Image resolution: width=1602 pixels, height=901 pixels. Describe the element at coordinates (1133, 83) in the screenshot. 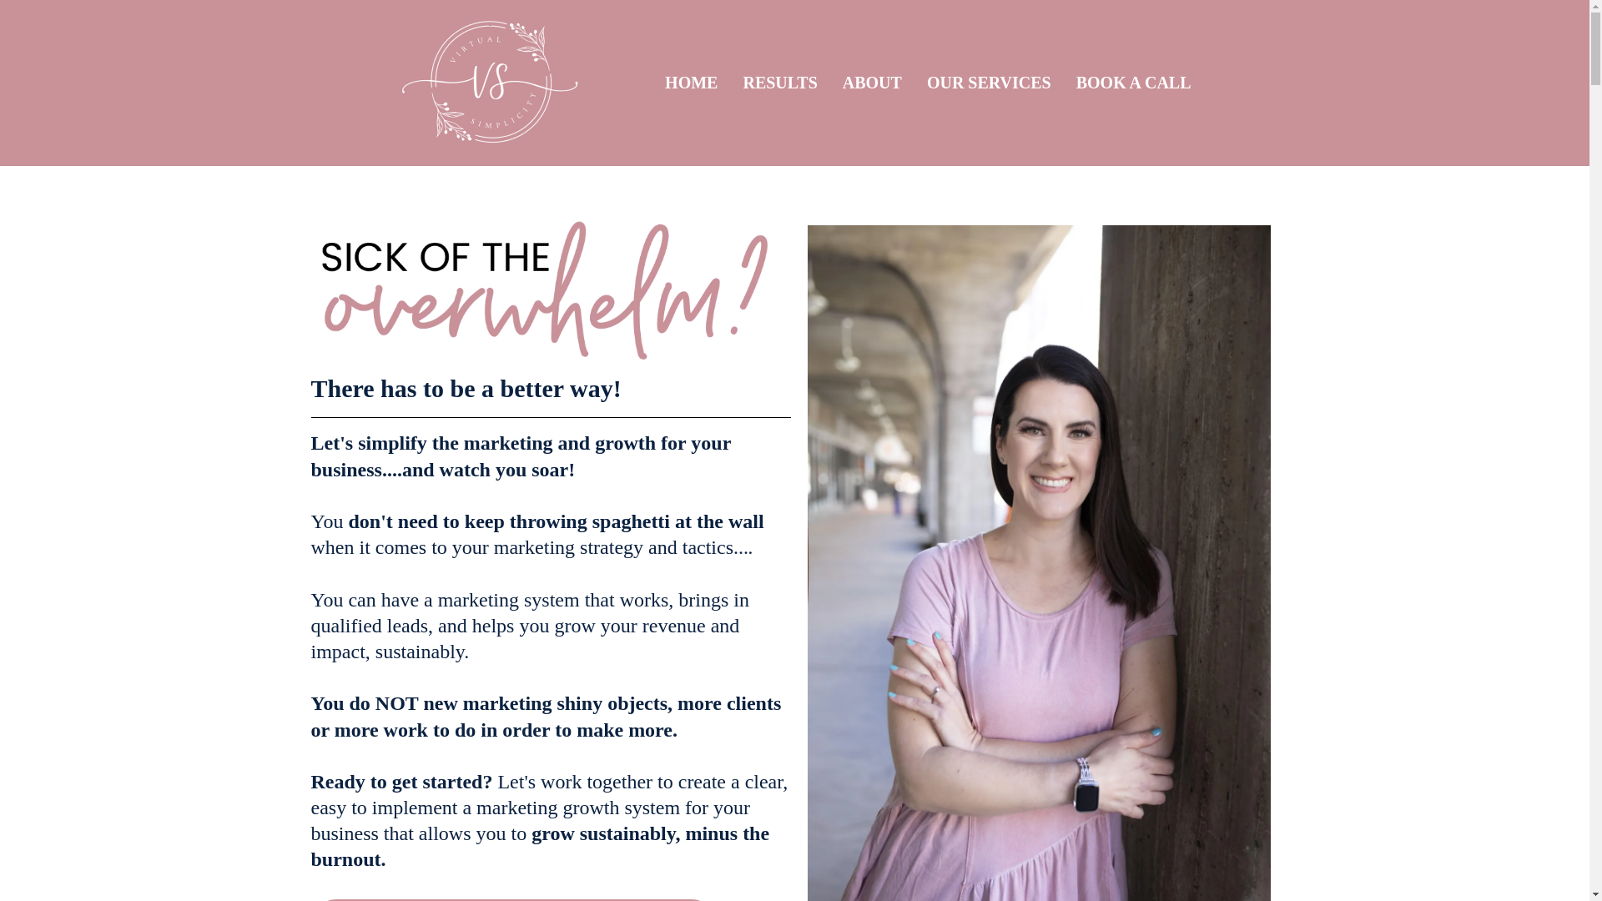

I see `BOOK A CALL` at that location.